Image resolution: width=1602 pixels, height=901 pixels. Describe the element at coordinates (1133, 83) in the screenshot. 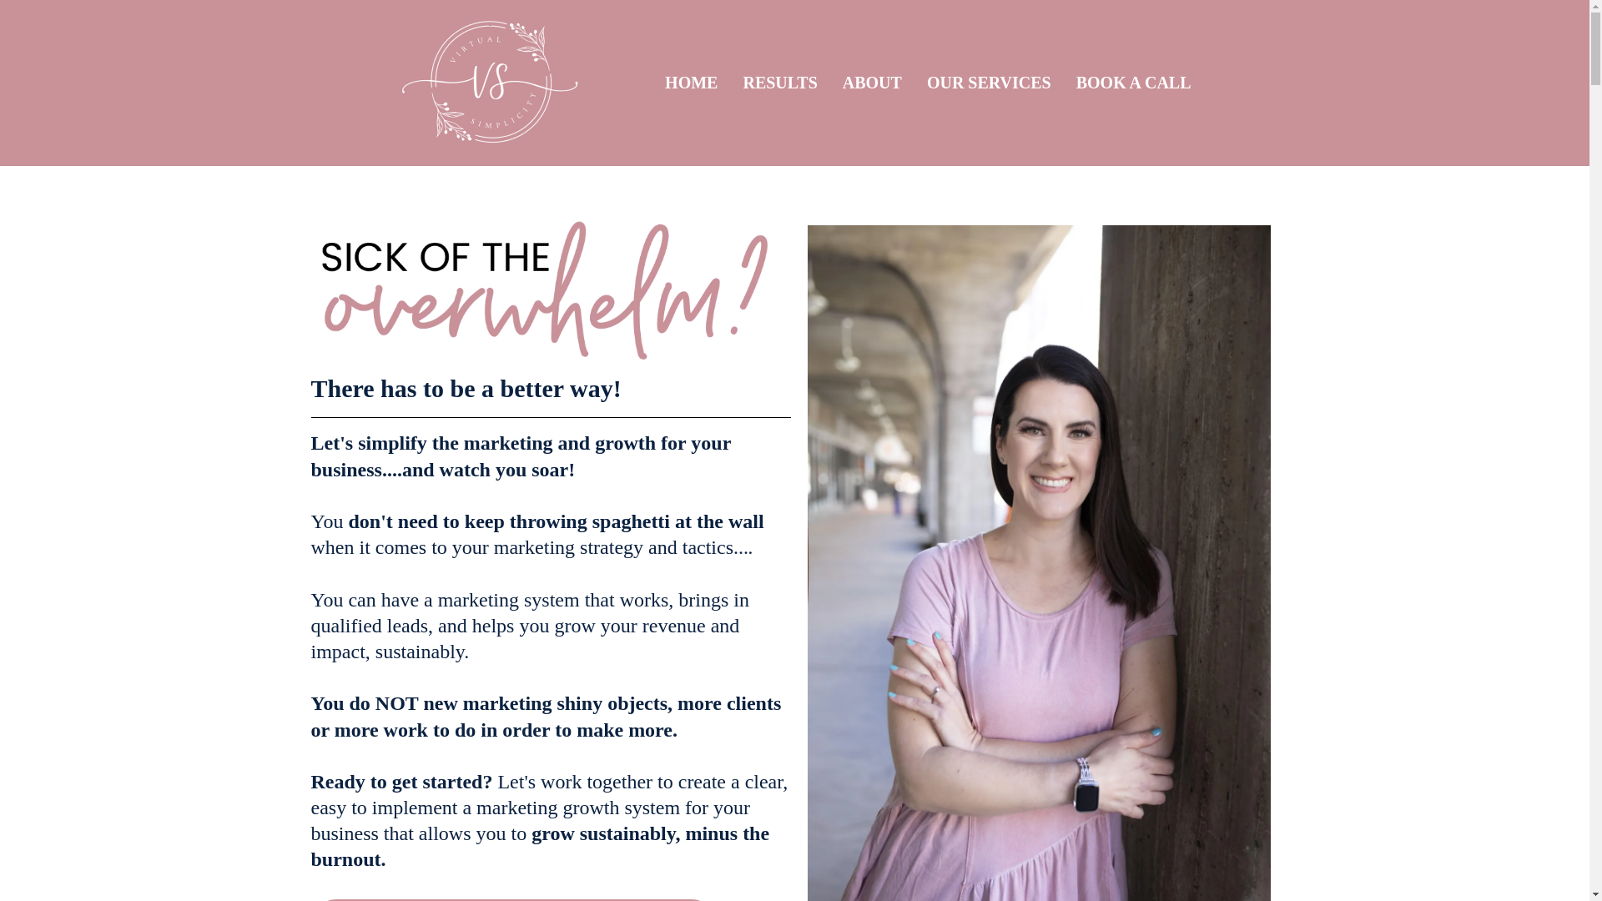

I see `BOOK A CALL` at that location.